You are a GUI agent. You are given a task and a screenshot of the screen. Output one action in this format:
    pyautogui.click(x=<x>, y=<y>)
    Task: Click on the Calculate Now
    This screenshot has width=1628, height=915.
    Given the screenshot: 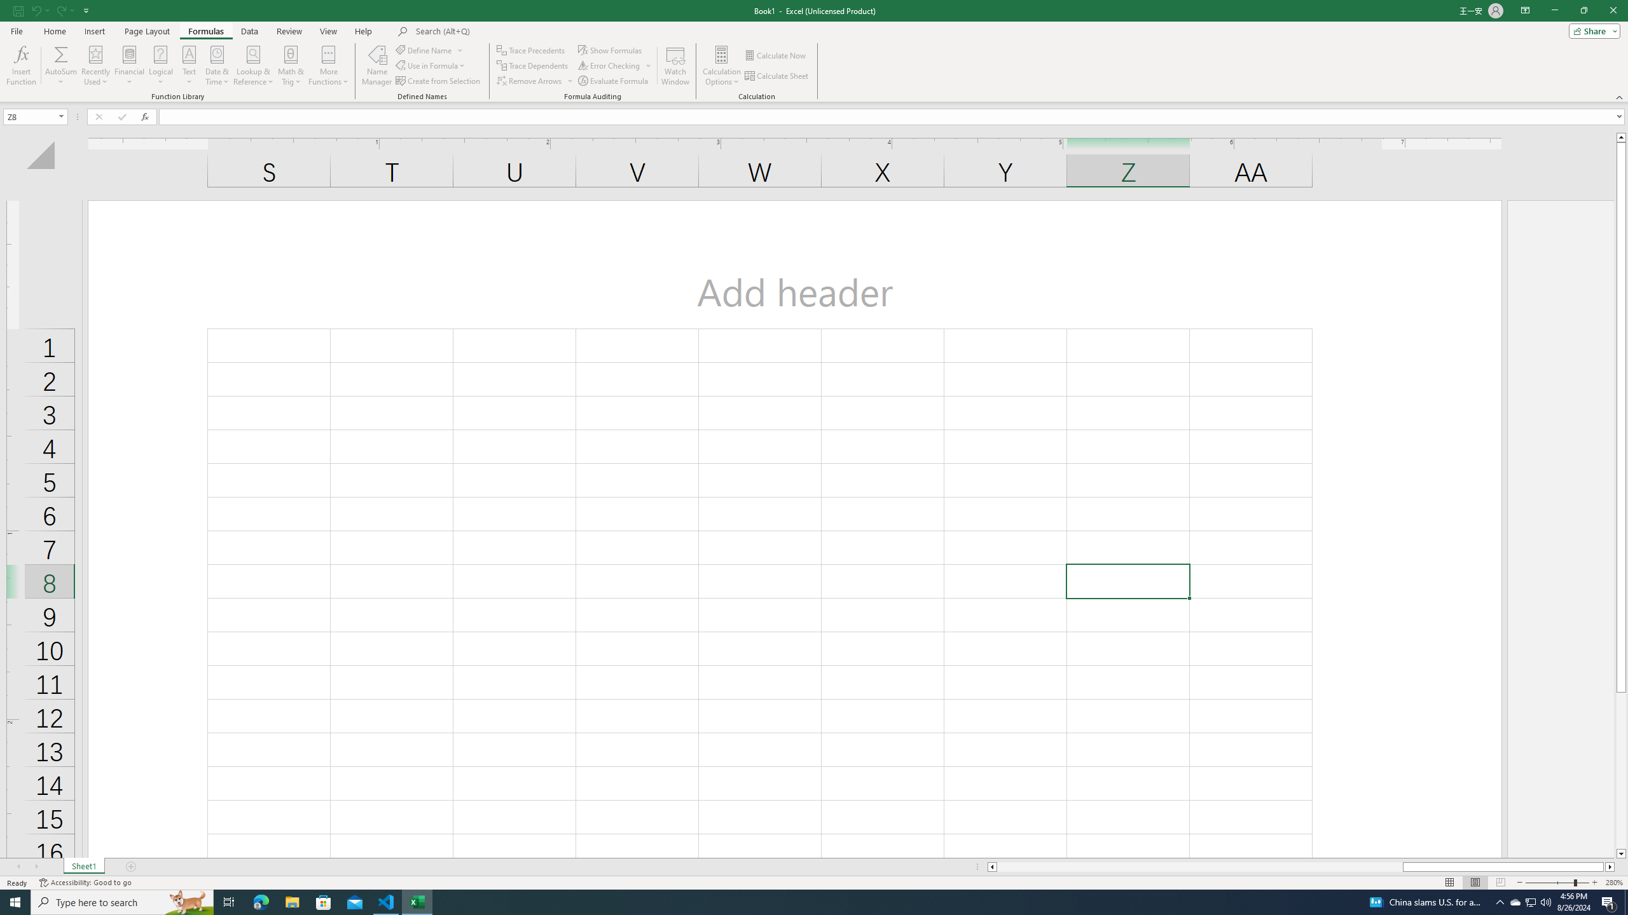 What is the action you would take?
    pyautogui.click(x=776, y=56)
    